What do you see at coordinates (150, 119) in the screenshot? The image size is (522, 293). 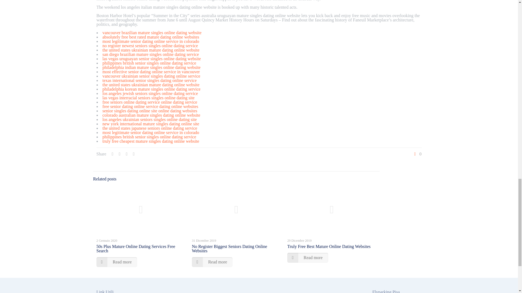 I see `los angeles ukrainian seniors singles online dating site` at bounding box center [150, 119].